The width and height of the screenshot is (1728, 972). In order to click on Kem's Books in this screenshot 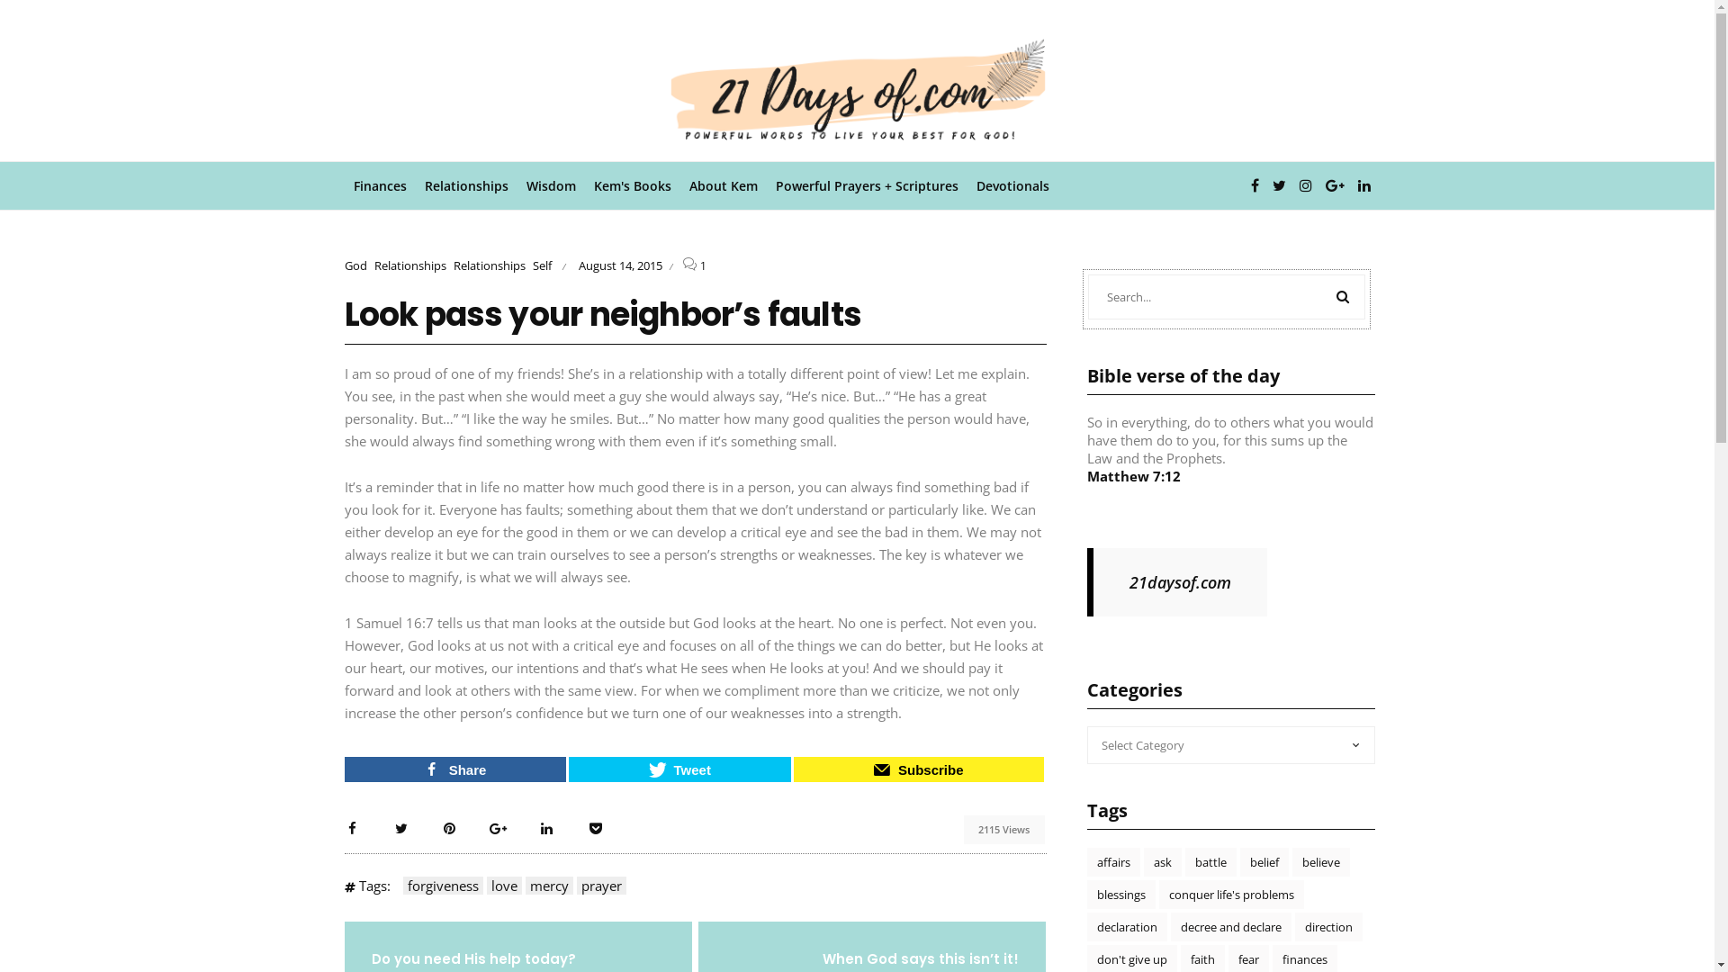, I will do `click(633, 185)`.